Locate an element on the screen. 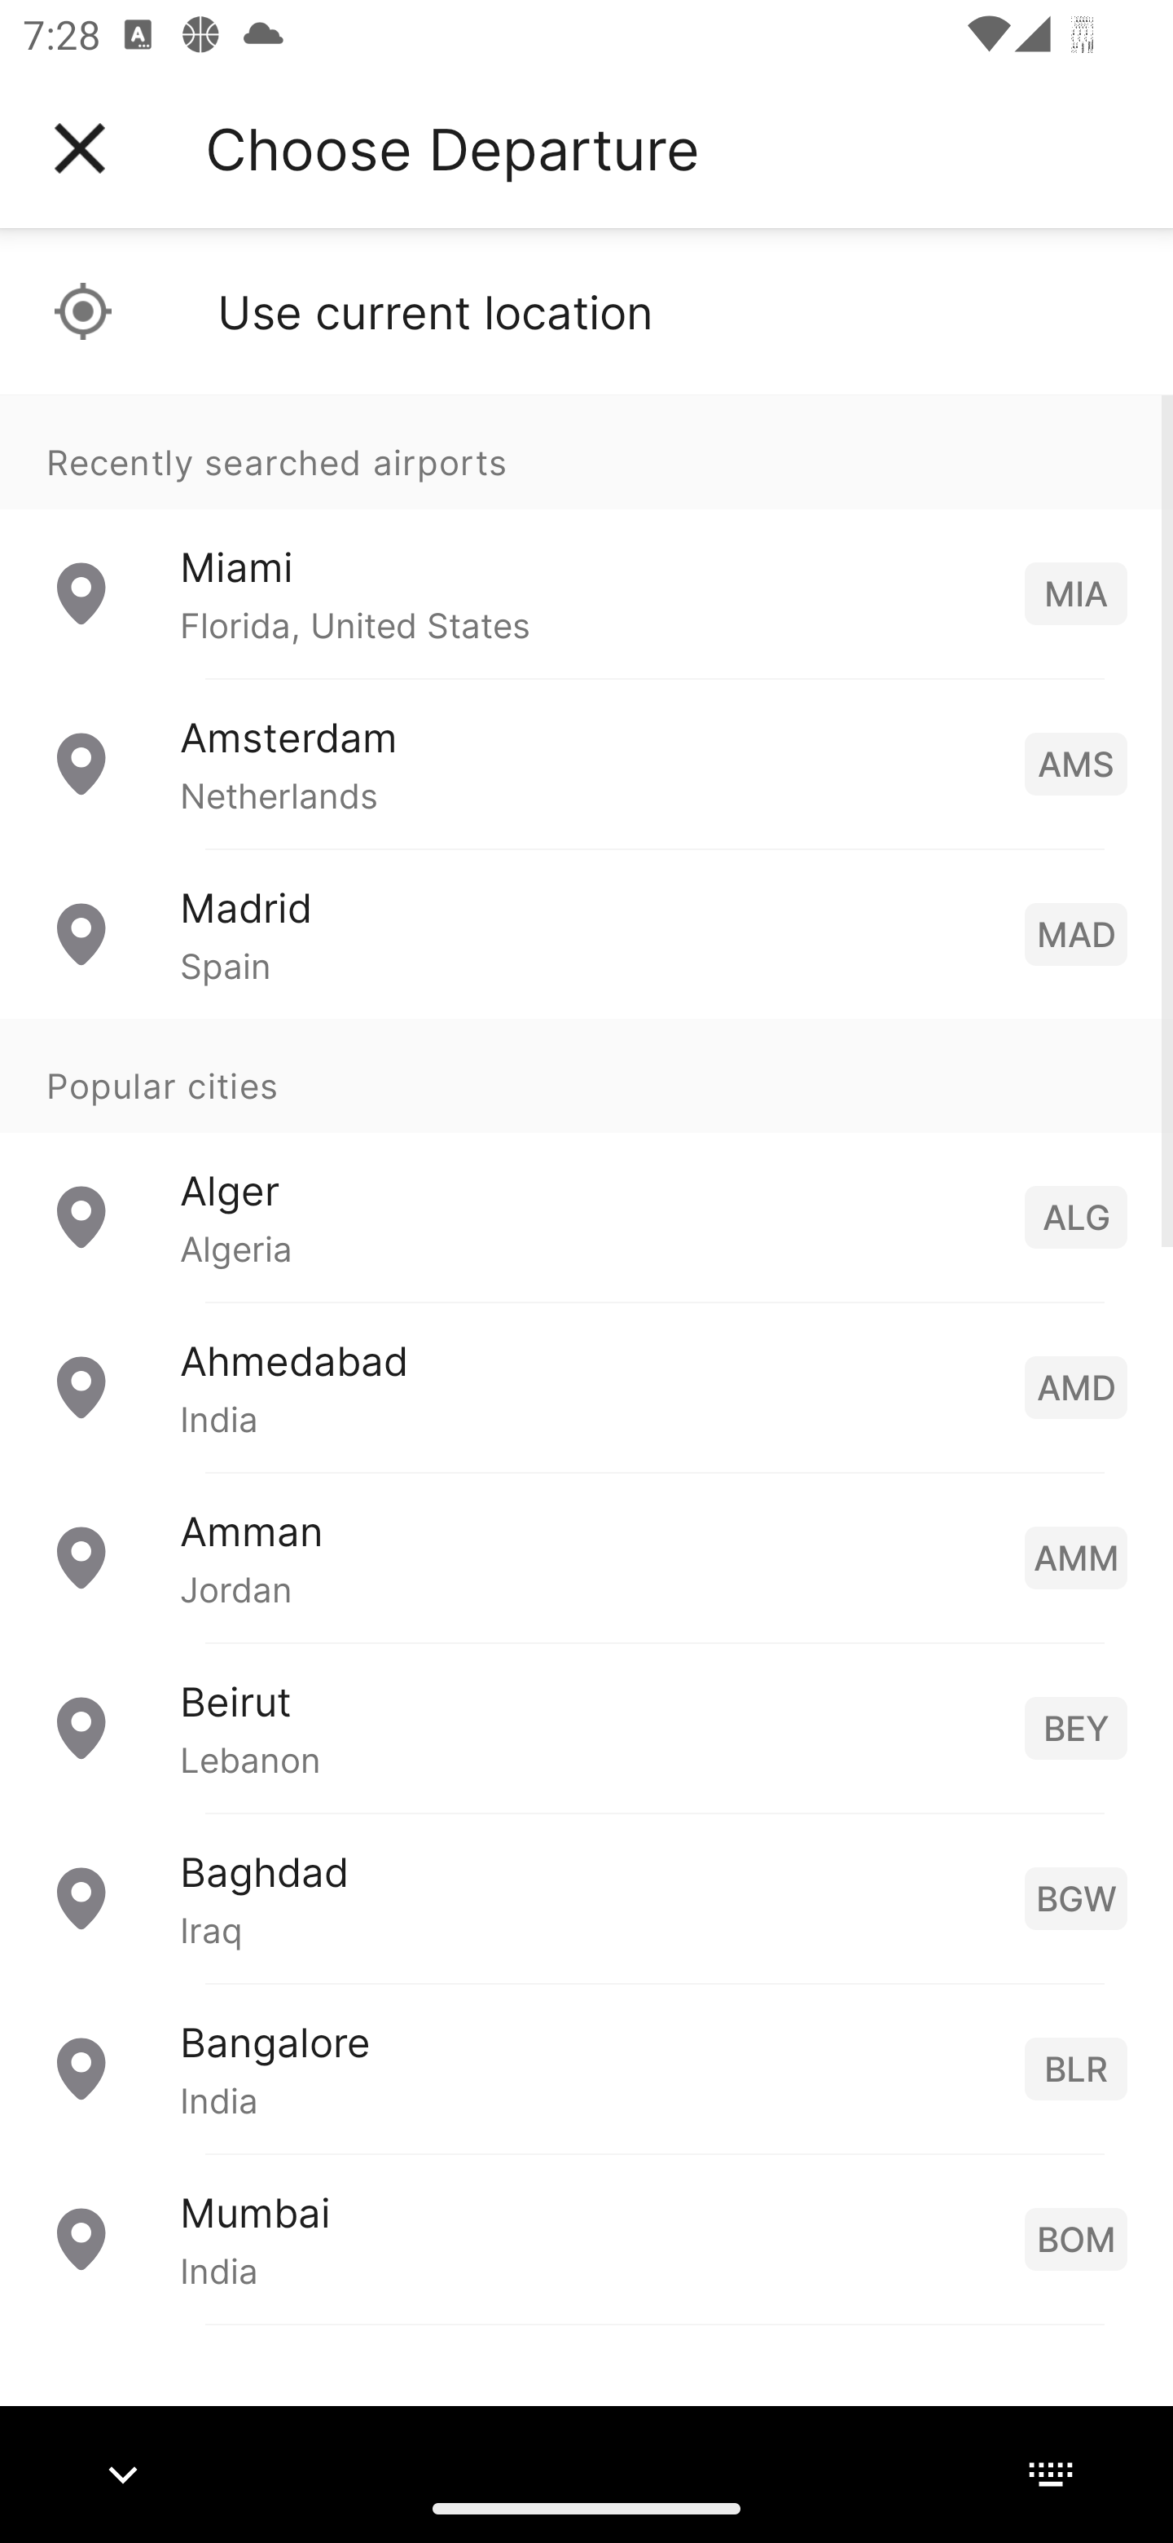  Amman Jordan AMM is located at coordinates (586, 1557).